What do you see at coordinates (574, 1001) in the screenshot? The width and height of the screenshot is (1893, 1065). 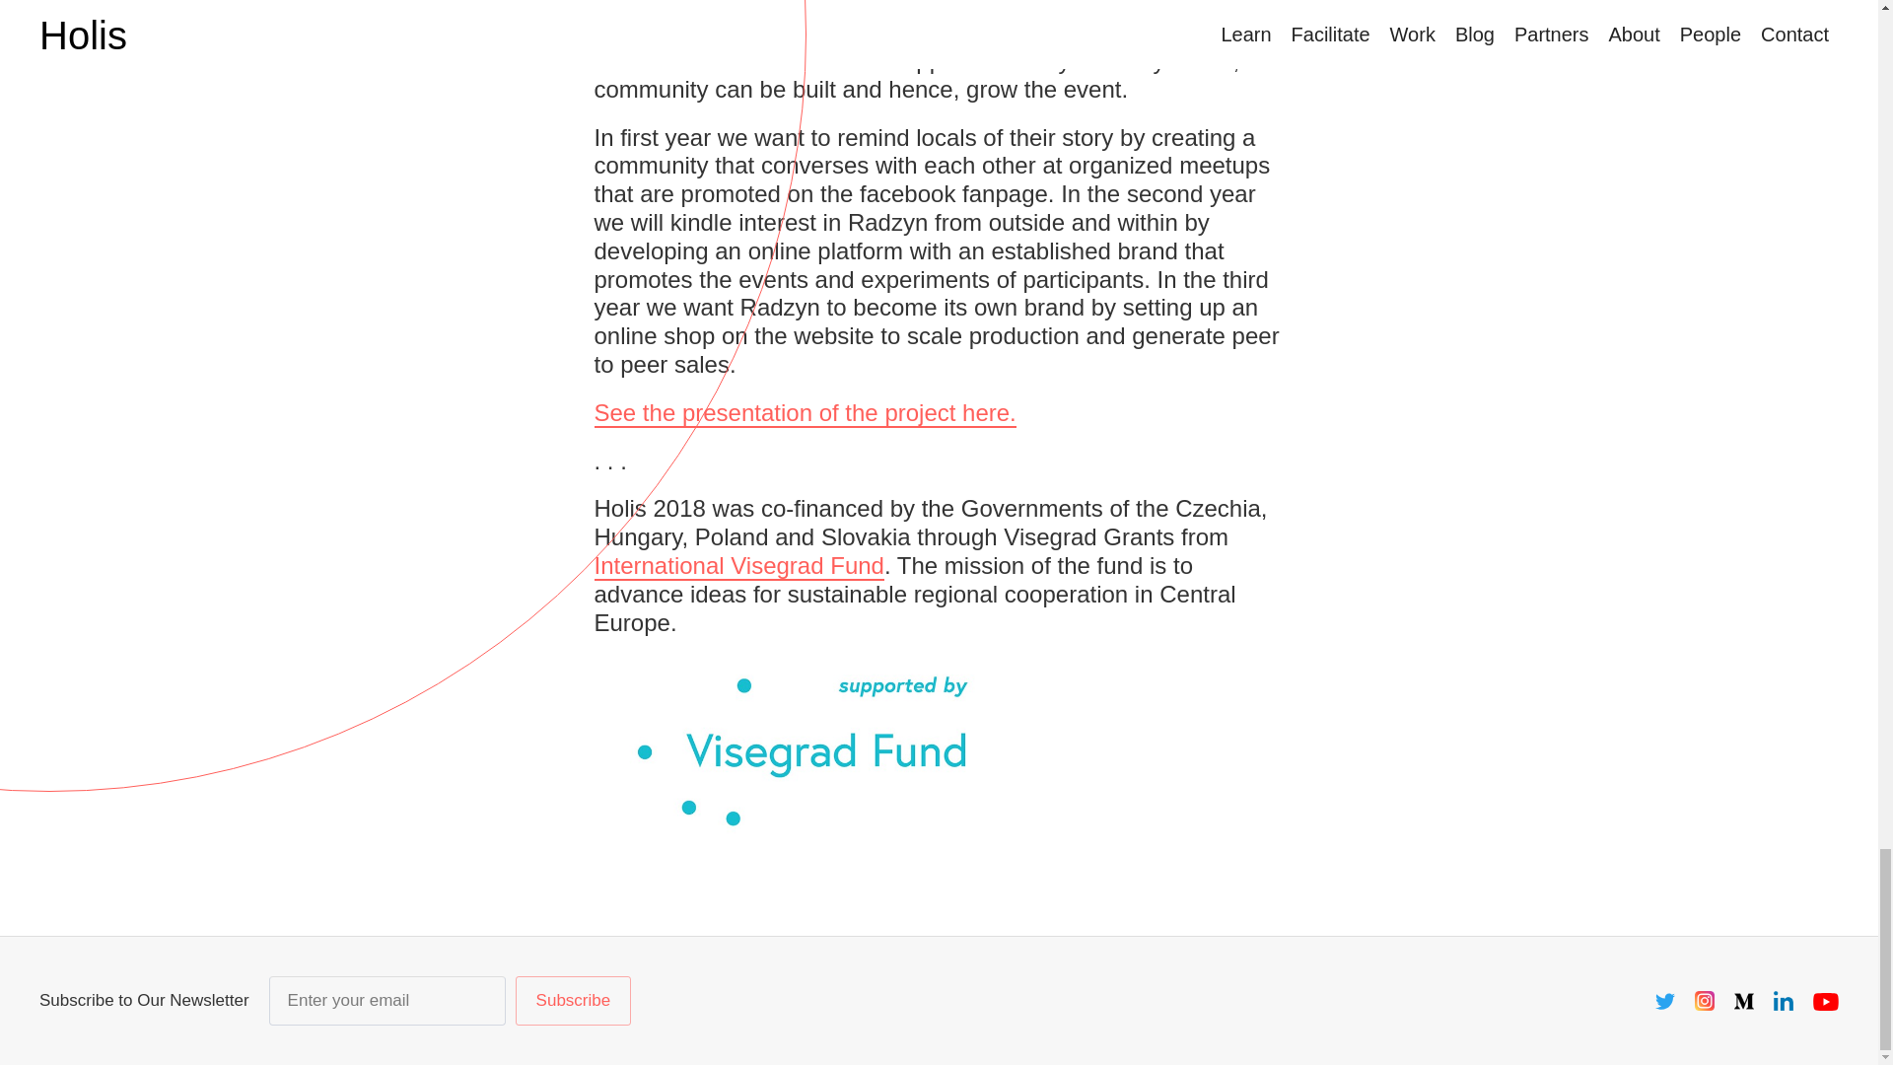 I see `Subscribe` at bounding box center [574, 1001].